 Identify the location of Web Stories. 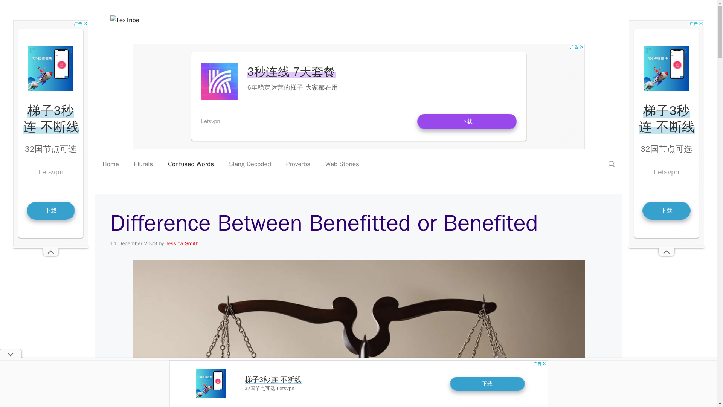
(342, 164).